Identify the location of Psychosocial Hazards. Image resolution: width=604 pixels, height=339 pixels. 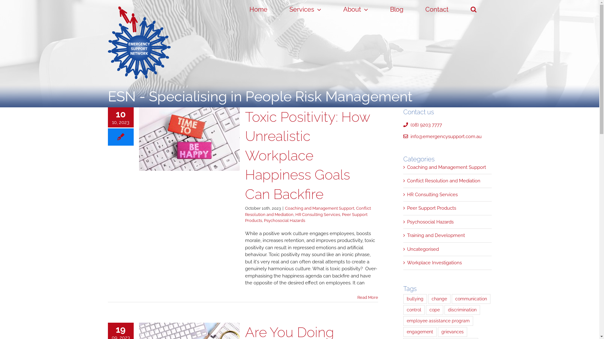
(448, 222).